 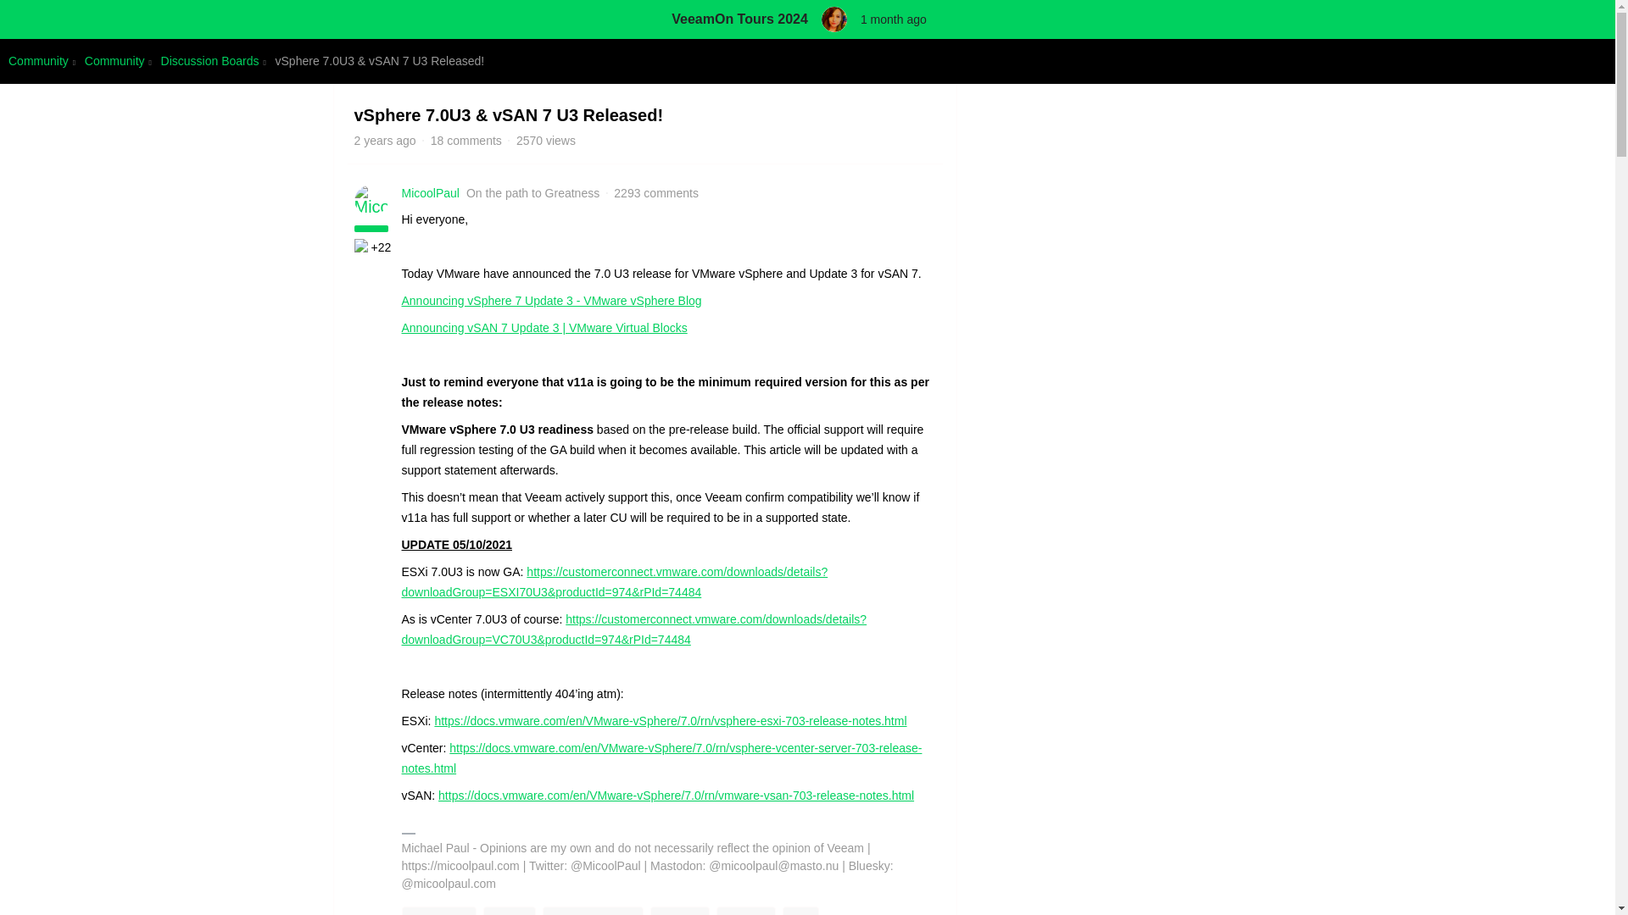 I want to click on MicoolPaul, so click(x=431, y=193).